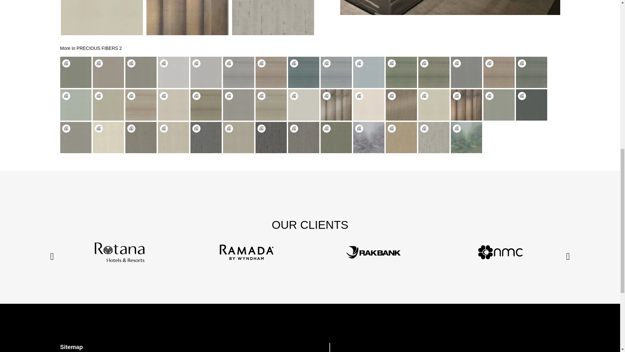  I want to click on Order a sample, so click(163, 63).